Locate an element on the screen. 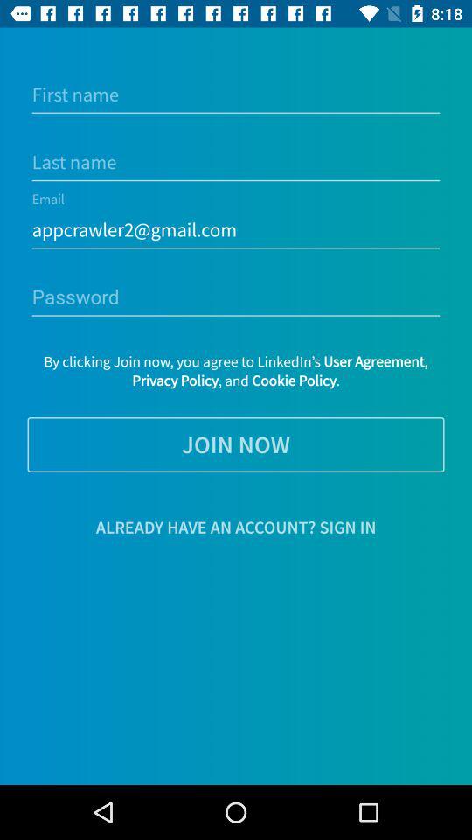  press the already have an icon is located at coordinates (236, 527).